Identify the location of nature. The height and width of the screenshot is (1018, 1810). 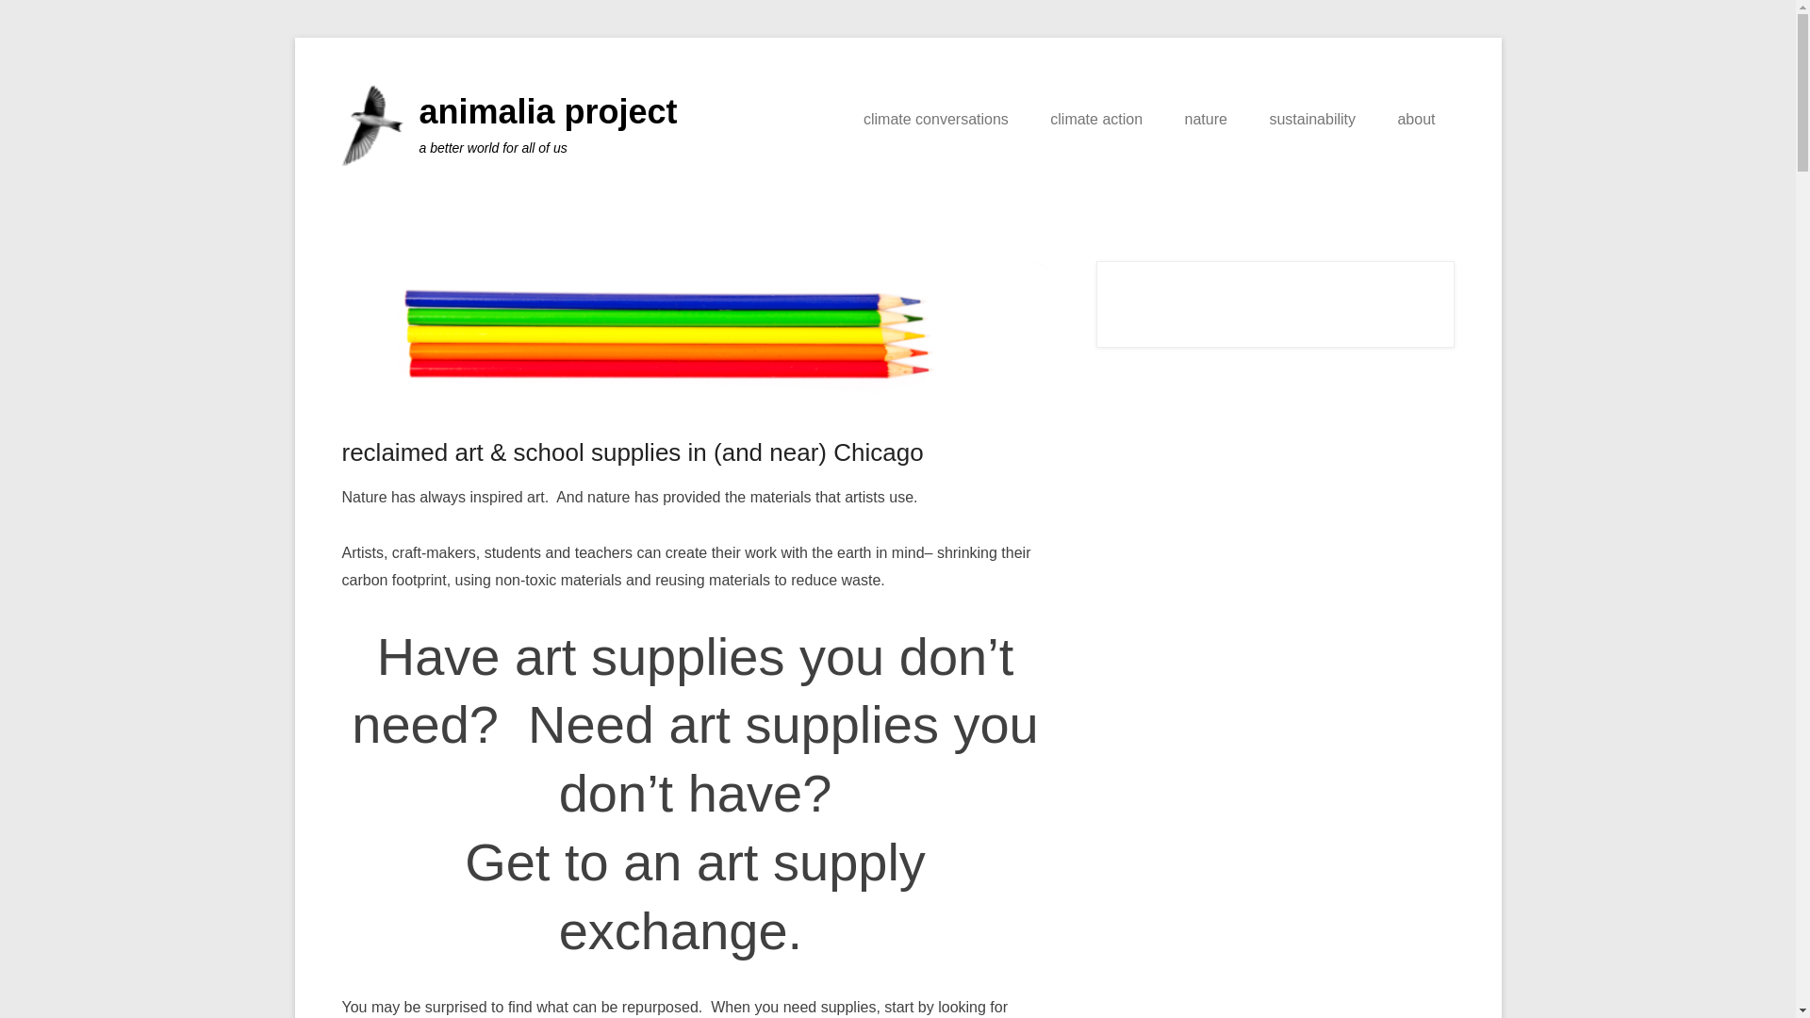
(1206, 119).